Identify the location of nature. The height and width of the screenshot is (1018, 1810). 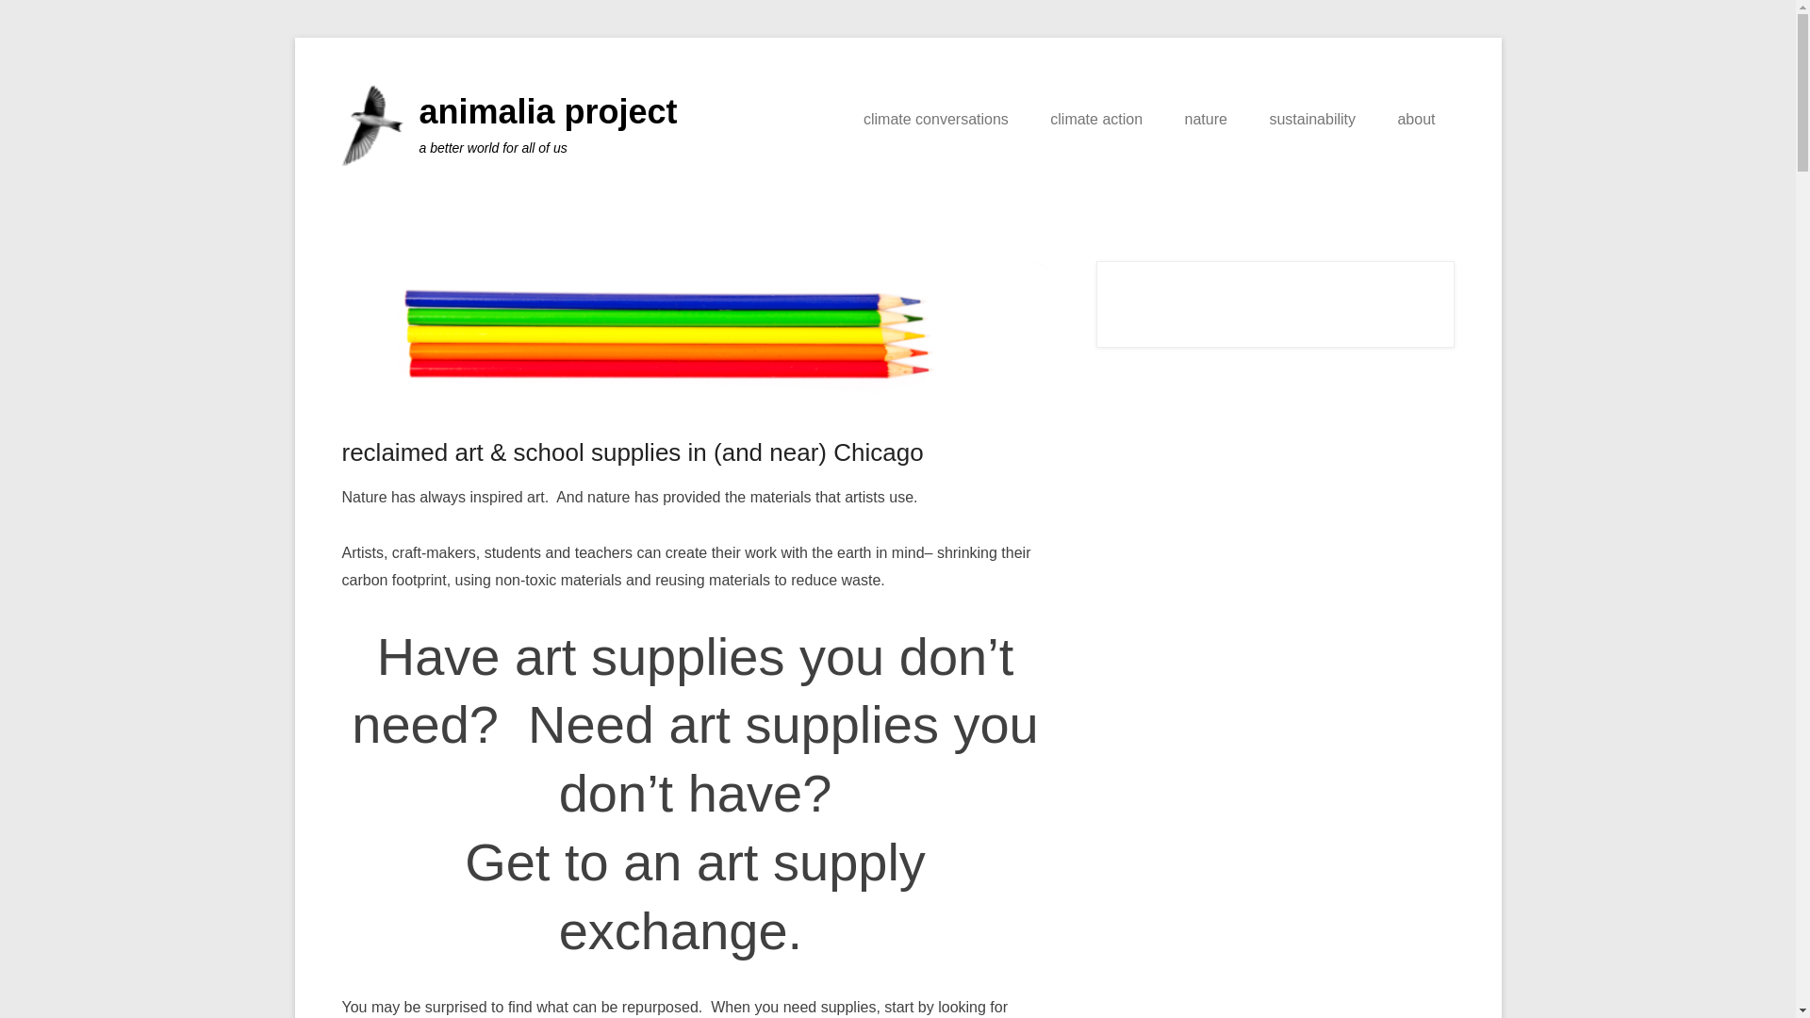
(1206, 119).